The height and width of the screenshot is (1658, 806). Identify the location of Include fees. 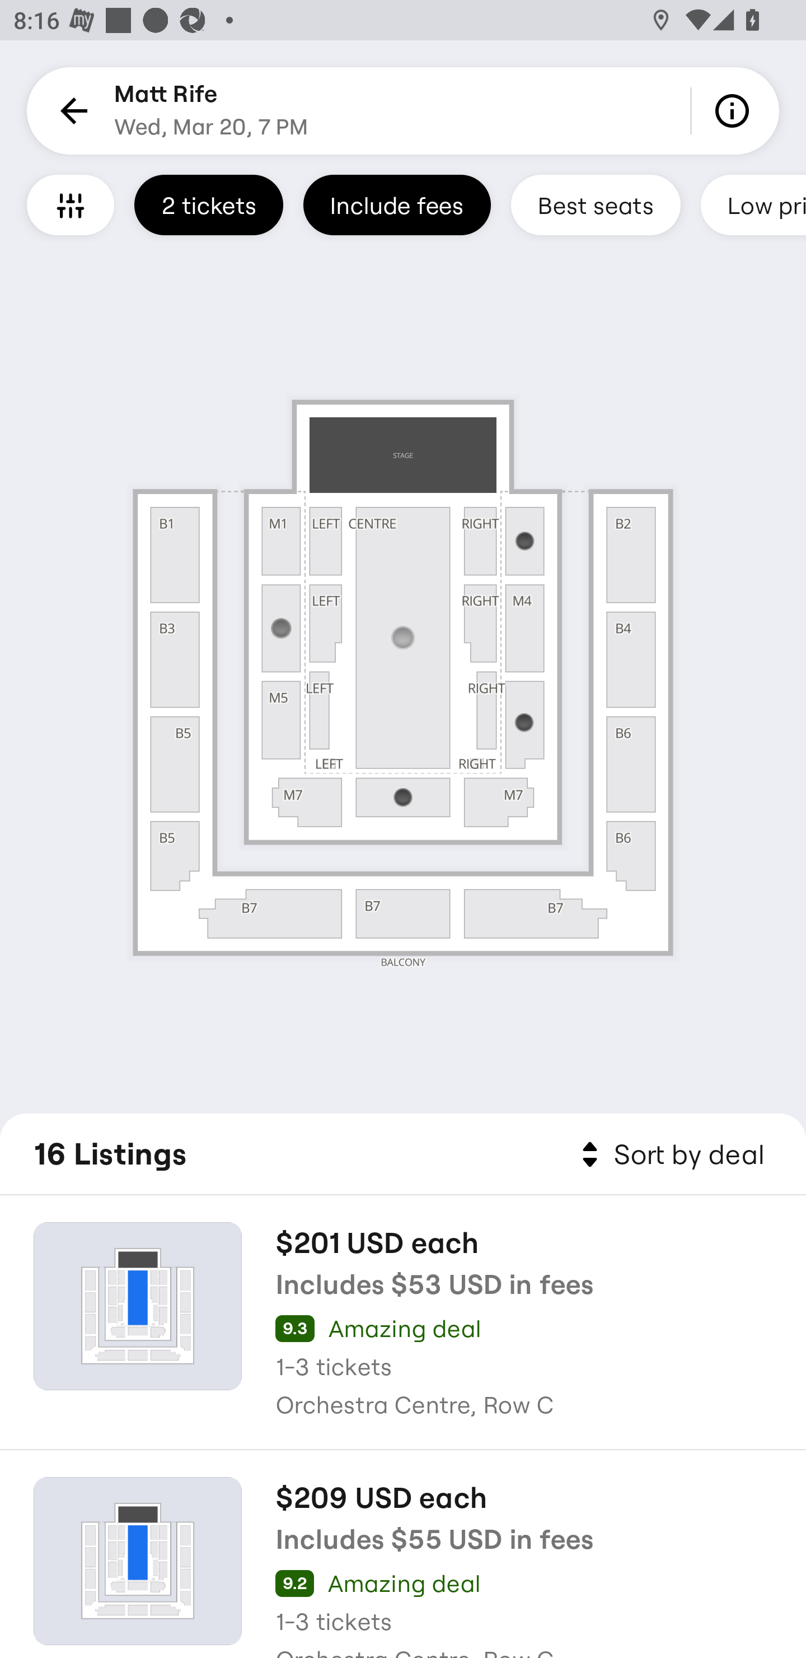
(396, 204).